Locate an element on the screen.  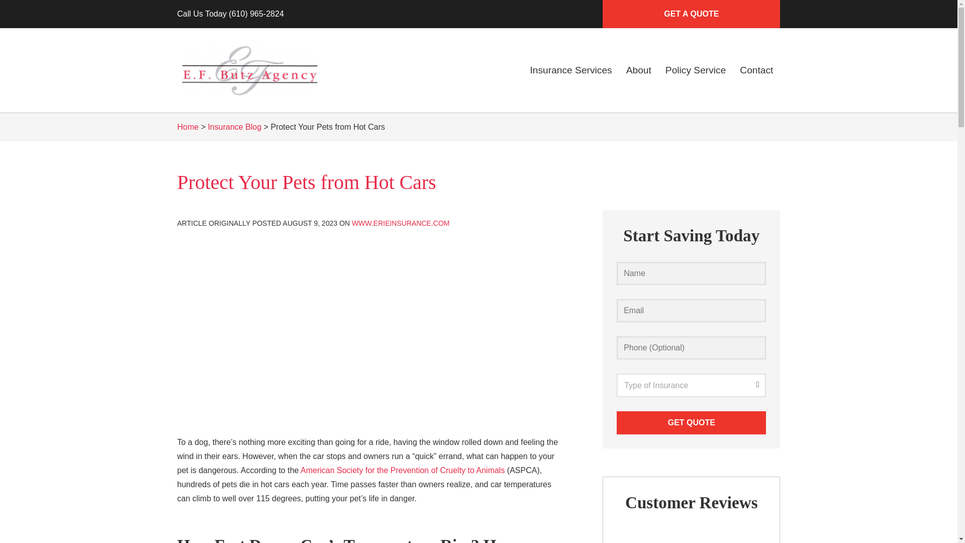
E.F. Butz Insurance Agency, Emmaus is located at coordinates (249, 70).